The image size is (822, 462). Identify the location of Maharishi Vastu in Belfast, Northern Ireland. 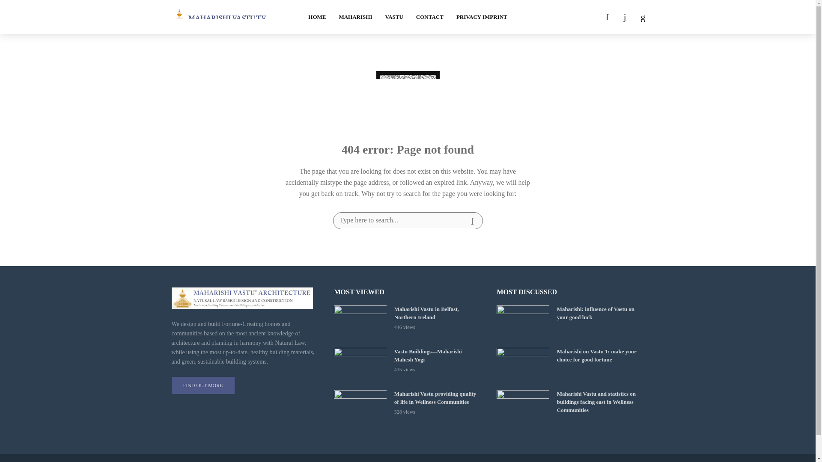
(360, 323).